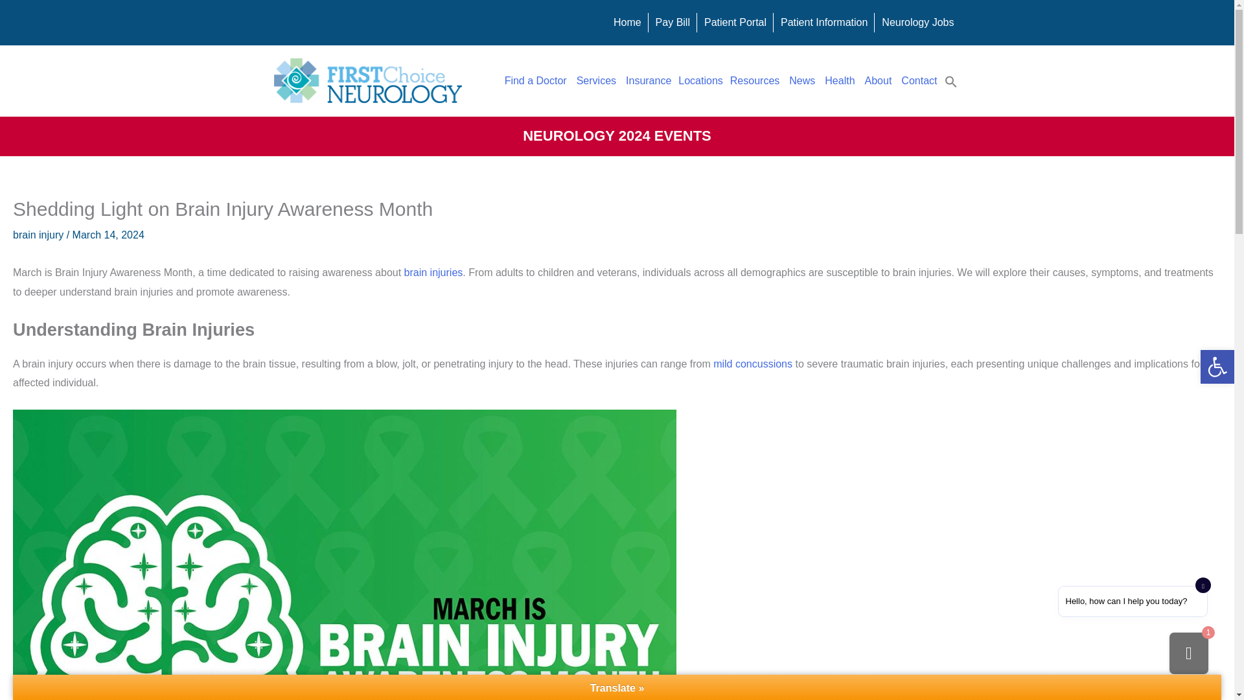 The width and height of the screenshot is (1244, 700). Describe the element at coordinates (824, 22) in the screenshot. I see `Information for Patients` at that location.